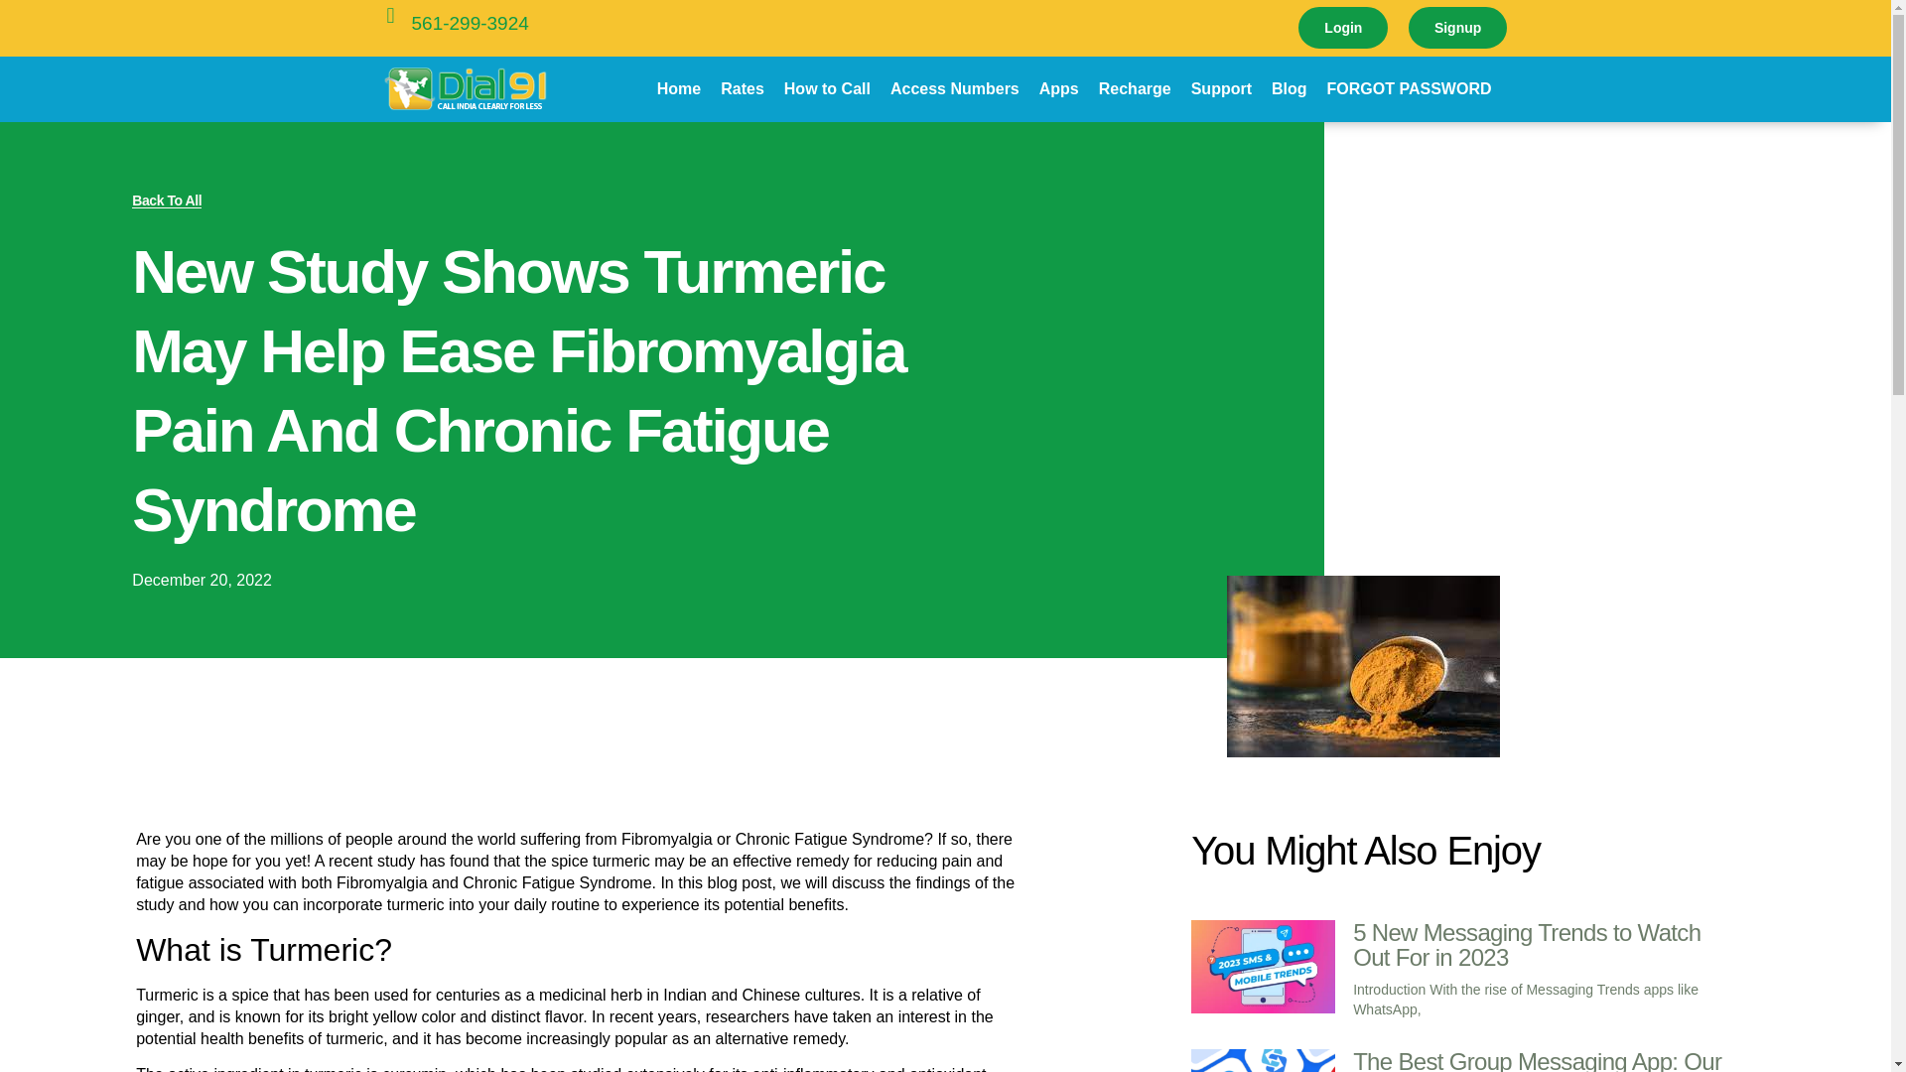 The height and width of the screenshot is (1072, 1906). Describe the element at coordinates (743, 89) in the screenshot. I see `Rates` at that location.